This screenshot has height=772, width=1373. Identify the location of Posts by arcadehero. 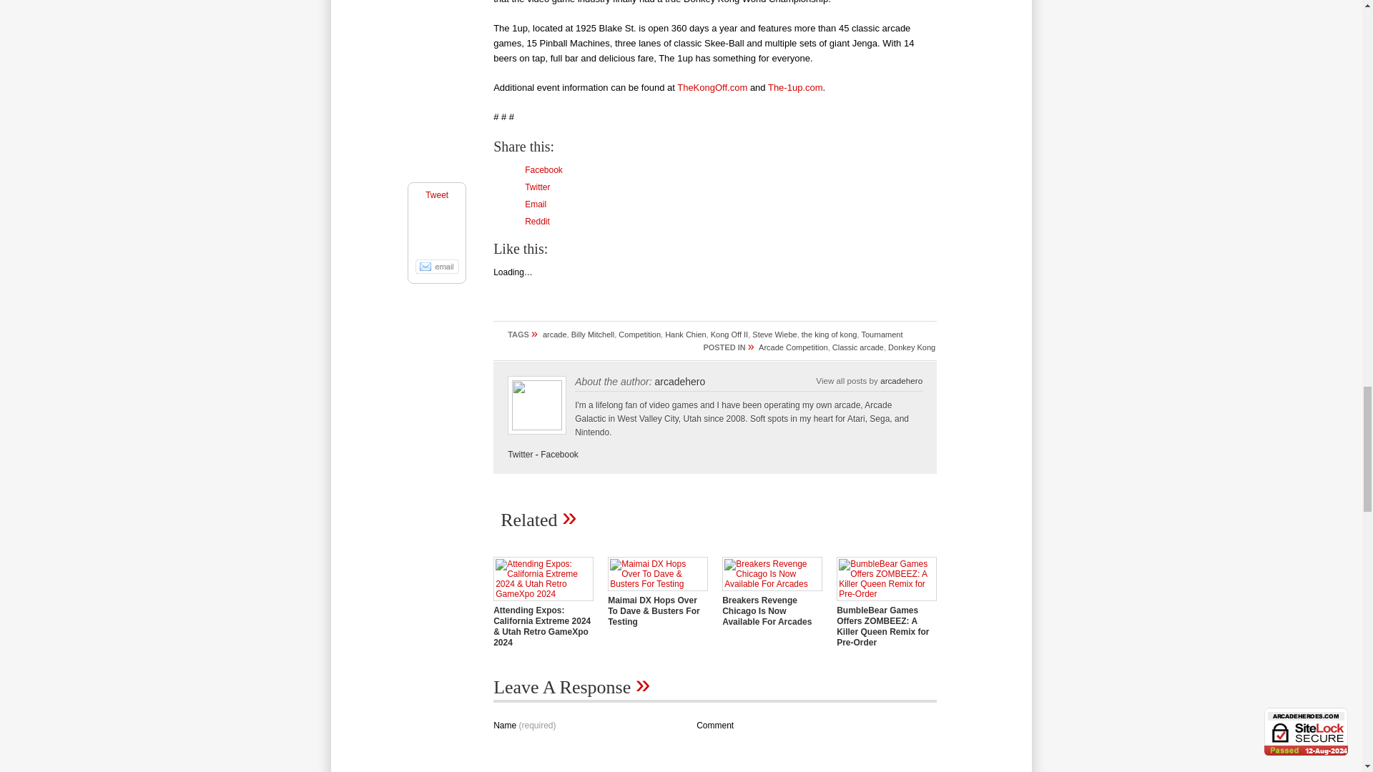
(901, 380).